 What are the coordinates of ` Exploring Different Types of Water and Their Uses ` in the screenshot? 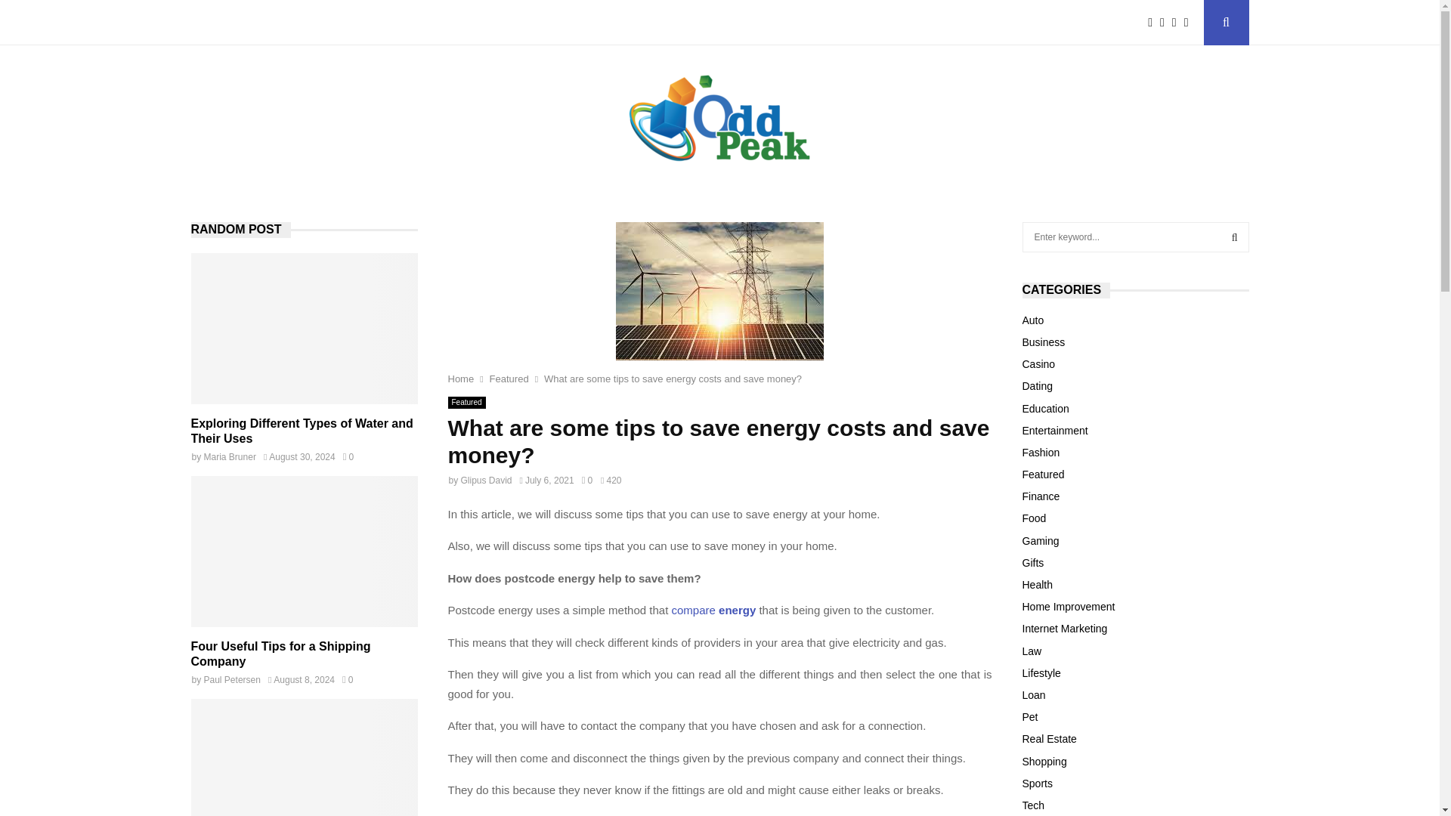 It's located at (301, 431).